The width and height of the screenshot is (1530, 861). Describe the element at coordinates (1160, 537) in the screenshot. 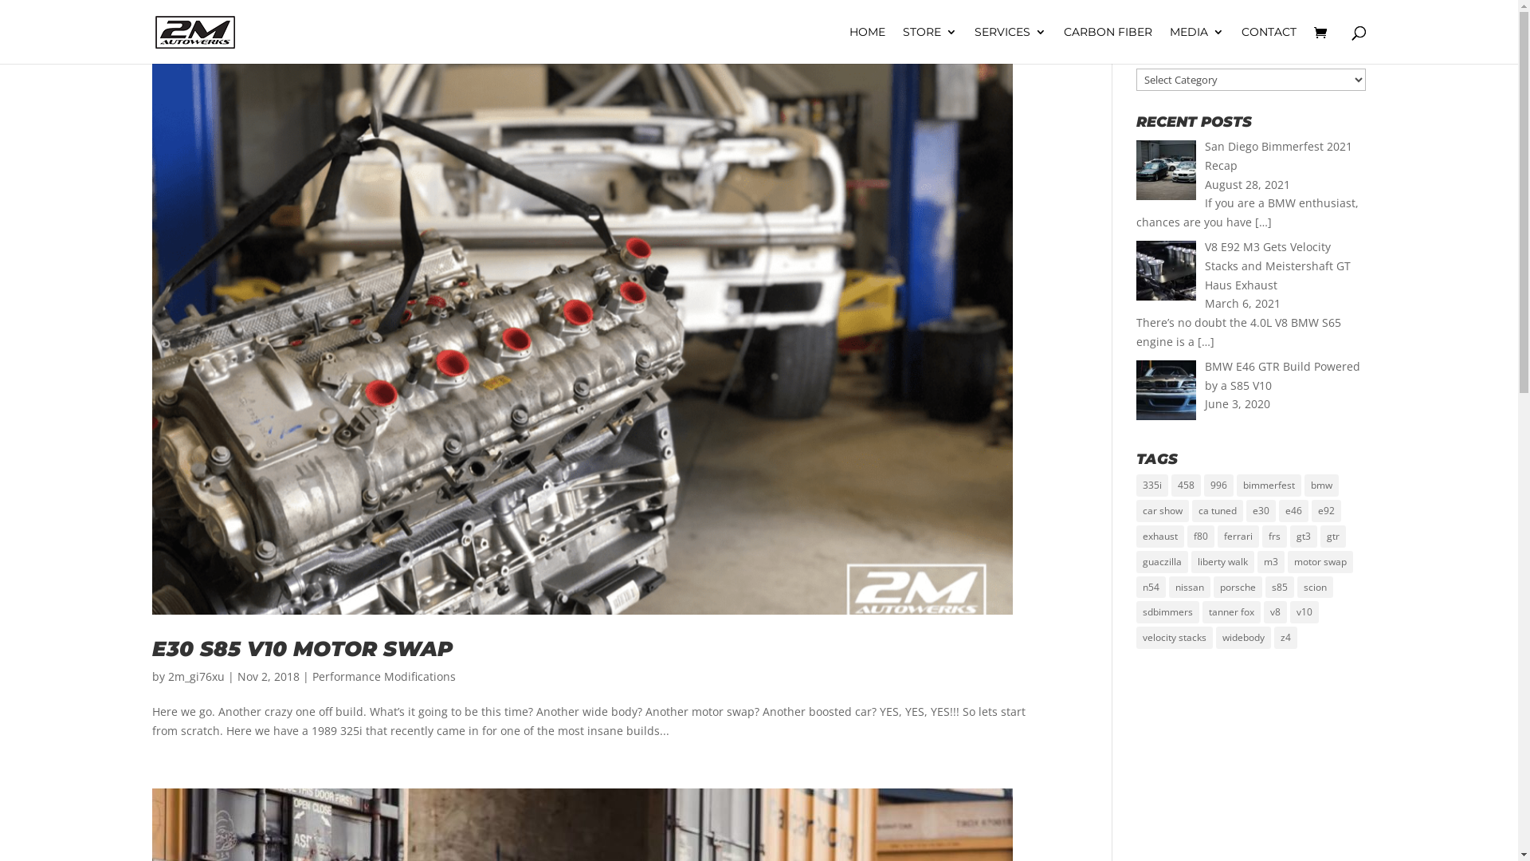

I see `exhaust` at that location.